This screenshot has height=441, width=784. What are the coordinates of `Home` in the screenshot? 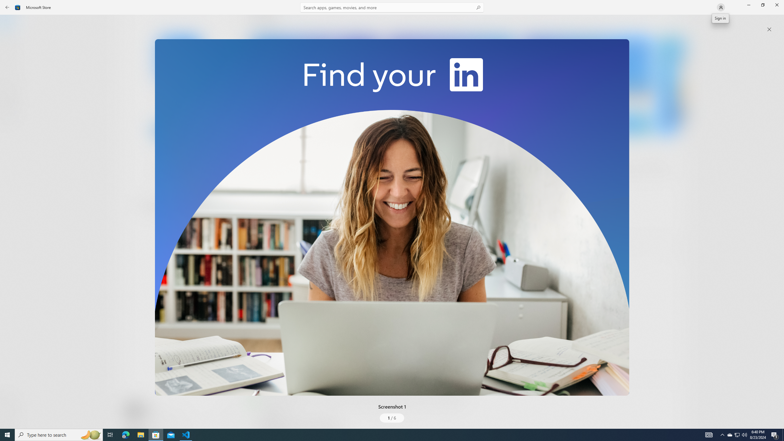 It's located at (11, 24).